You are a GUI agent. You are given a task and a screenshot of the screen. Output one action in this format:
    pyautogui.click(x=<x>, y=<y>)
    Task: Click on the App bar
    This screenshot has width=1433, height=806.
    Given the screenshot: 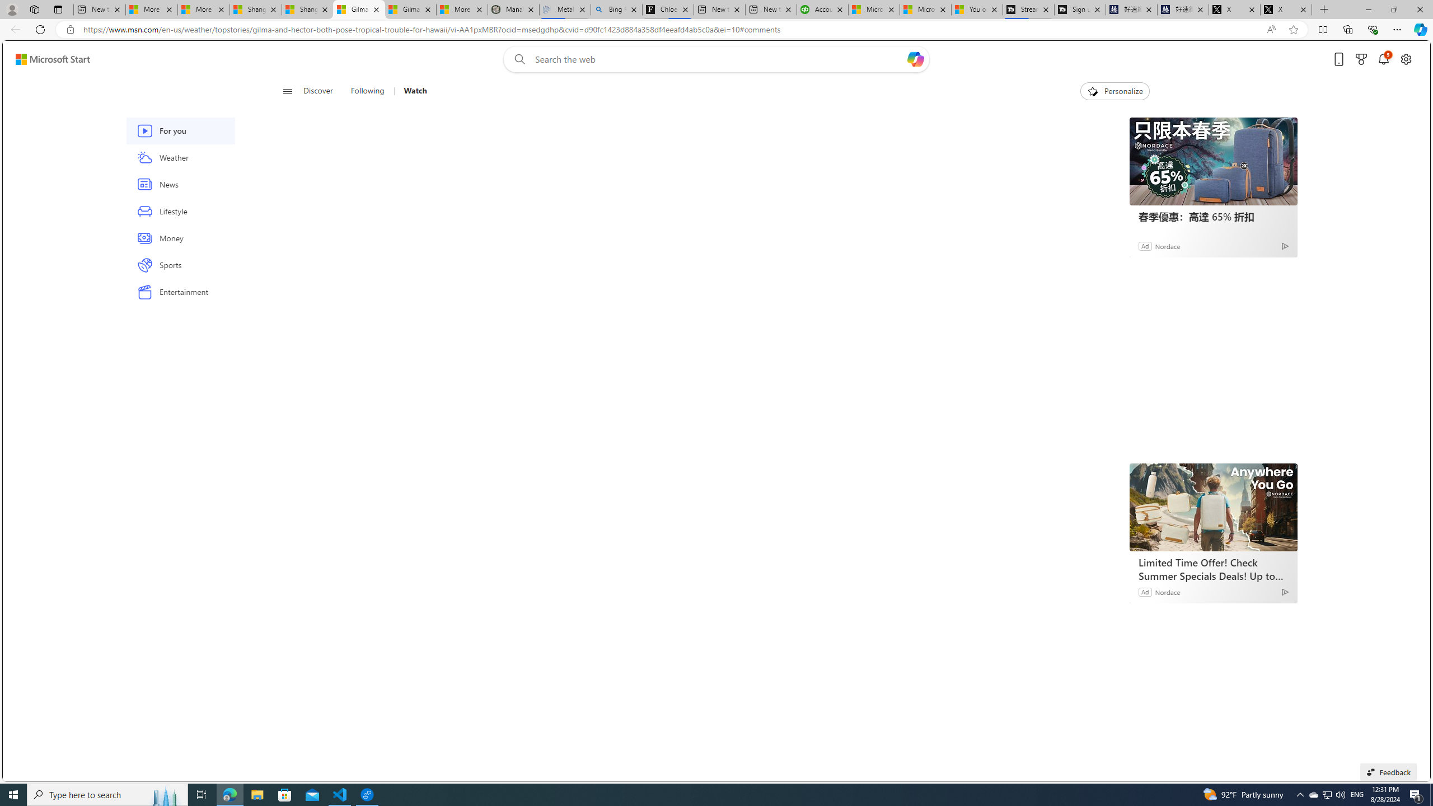 What is the action you would take?
    pyautogui.click(x=716, y=30)
    